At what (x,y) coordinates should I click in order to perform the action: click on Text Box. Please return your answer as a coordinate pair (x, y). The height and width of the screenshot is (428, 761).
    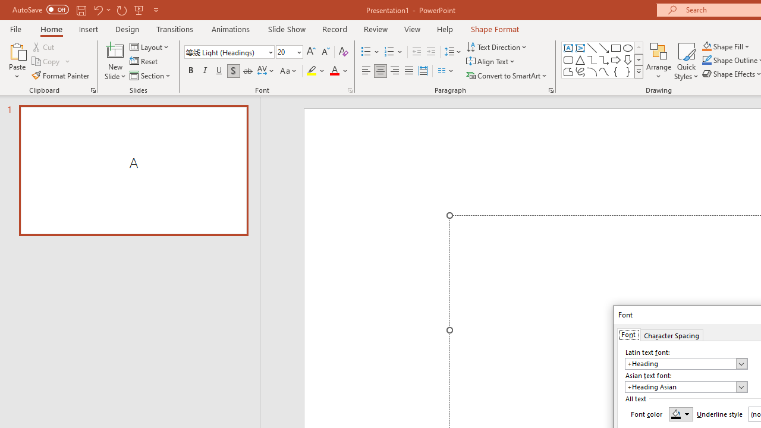
    Looking at the image, I should click on (568, 48).